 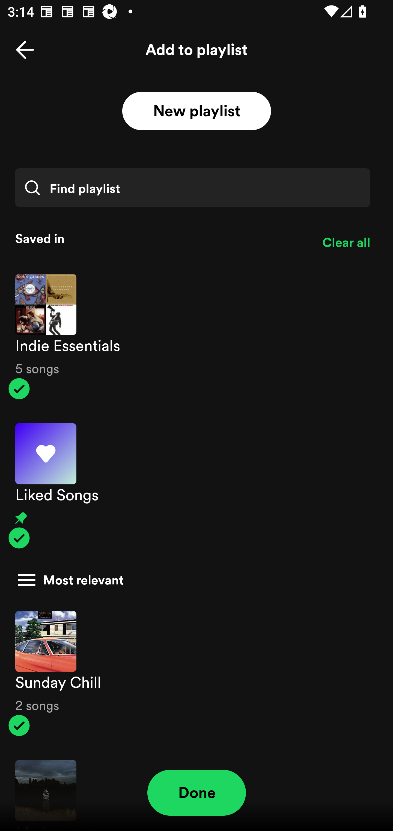 What do you see at coordinates (196, 790) in the screenshot?
I see `My top songs` at bounding box center [196, 790].